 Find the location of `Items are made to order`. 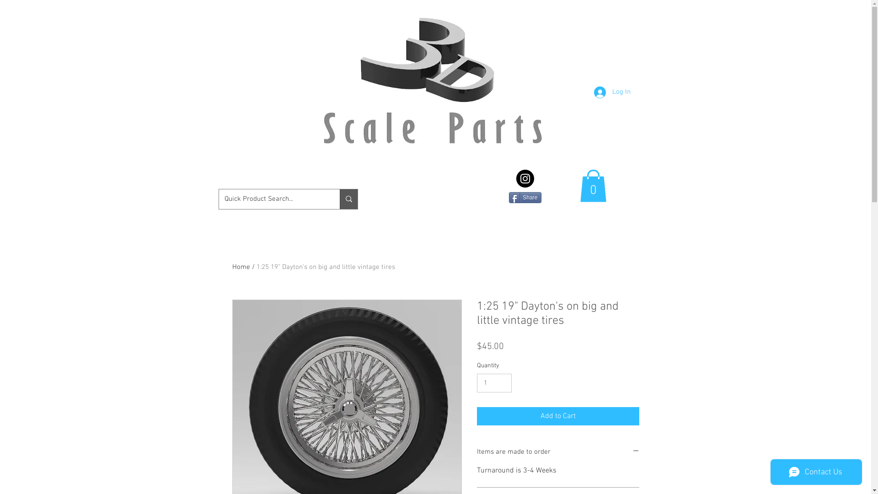

Items are made to order is located at coordinates (558, 452).